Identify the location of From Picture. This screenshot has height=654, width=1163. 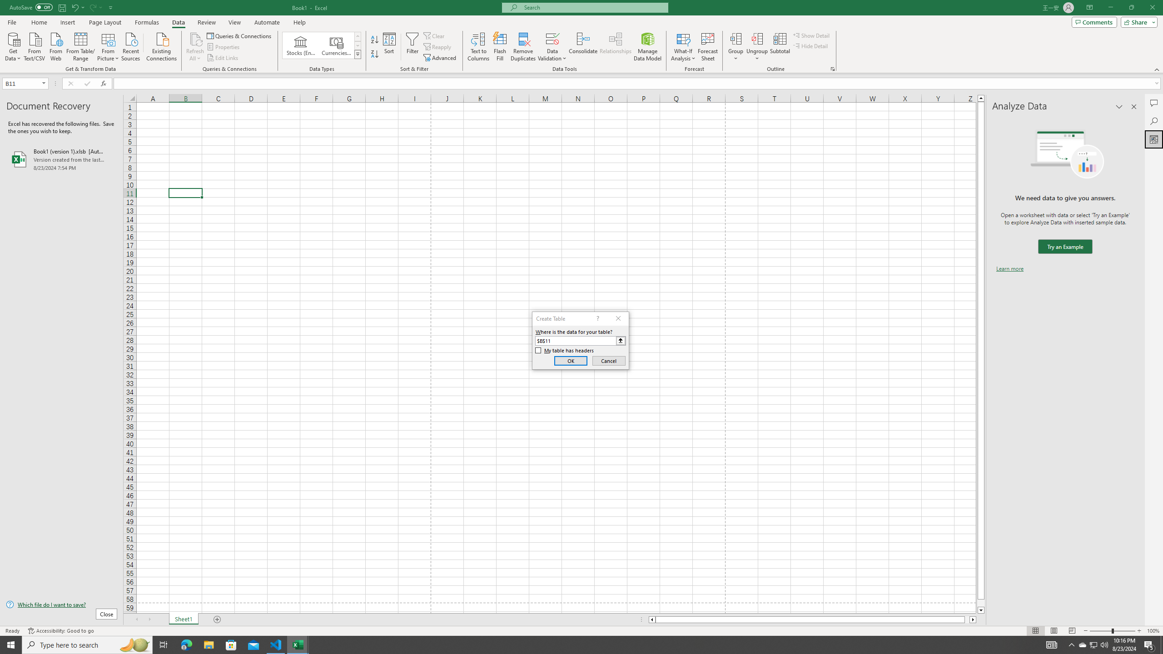
(109, 46).